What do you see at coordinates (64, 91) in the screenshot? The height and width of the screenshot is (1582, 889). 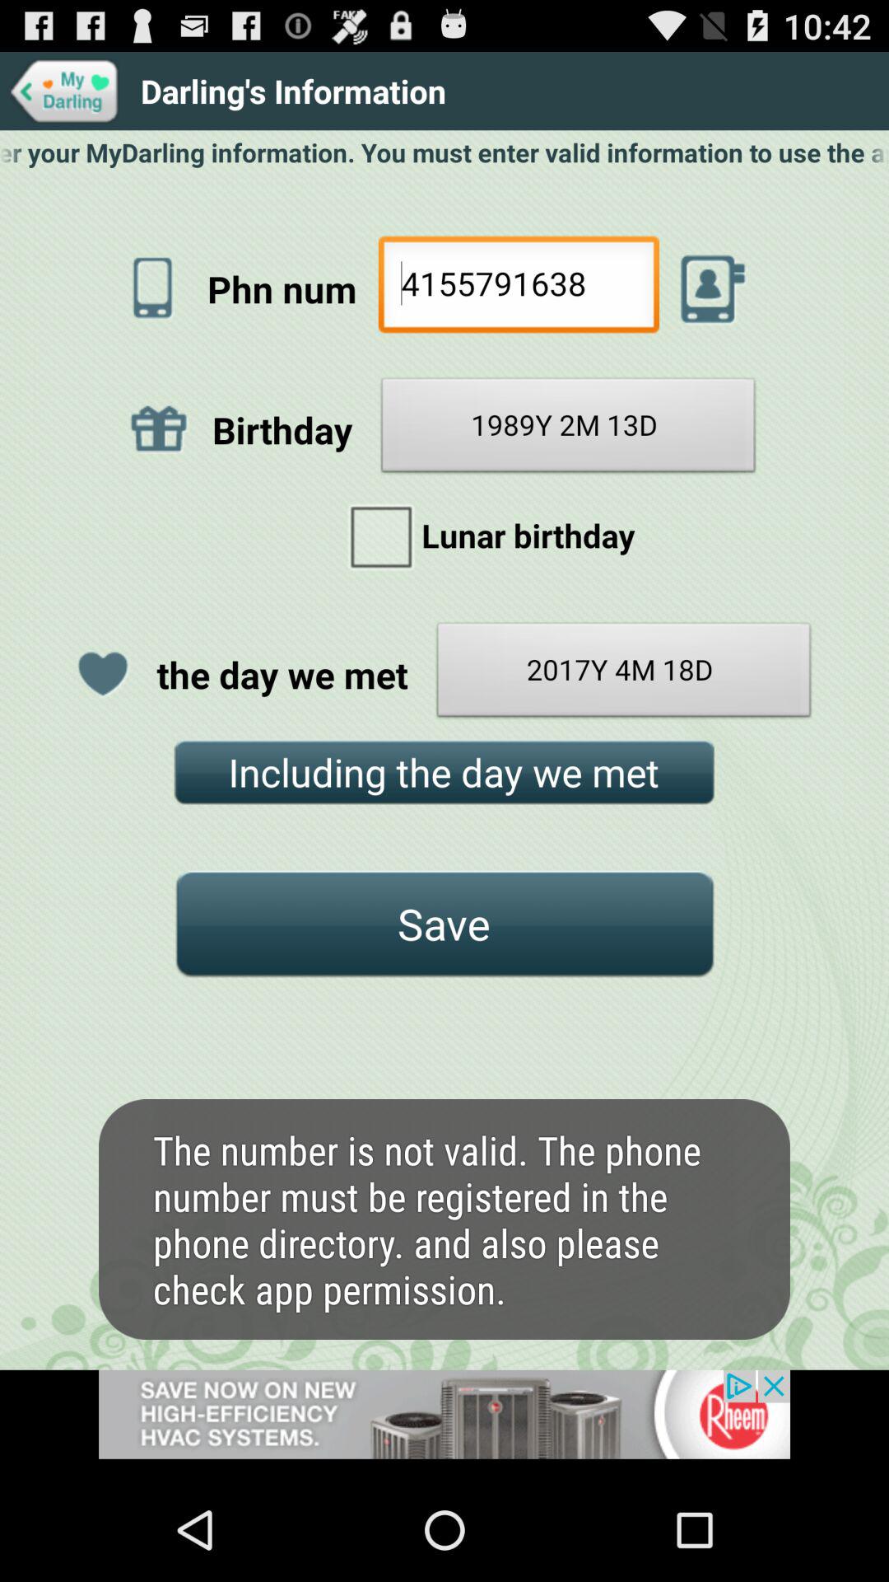 I see `go to home page` at bounding box center [64, 91].